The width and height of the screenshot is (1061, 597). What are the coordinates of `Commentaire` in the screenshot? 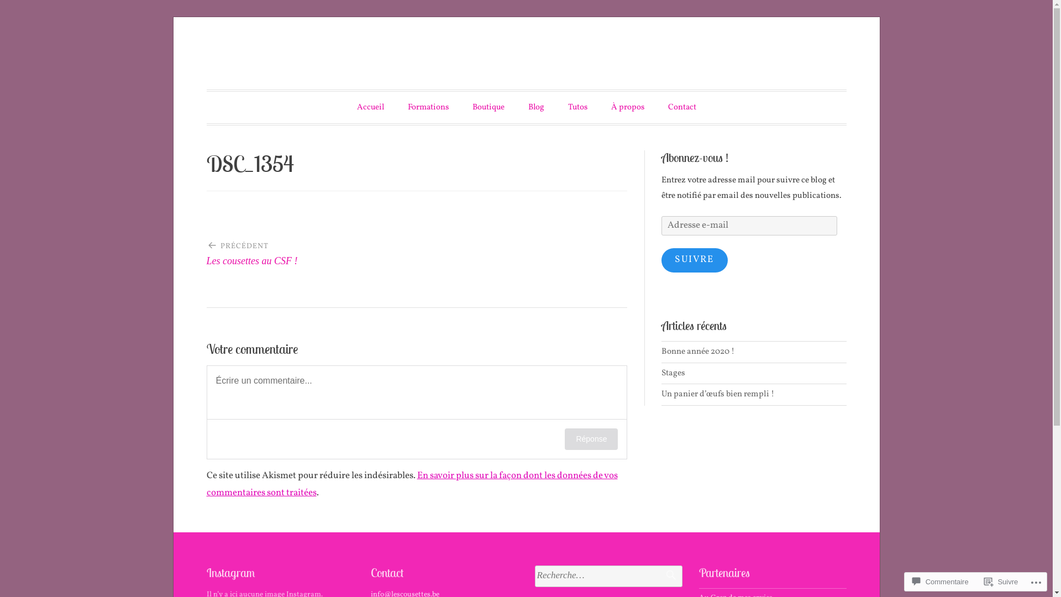 It's located at (941, 582).